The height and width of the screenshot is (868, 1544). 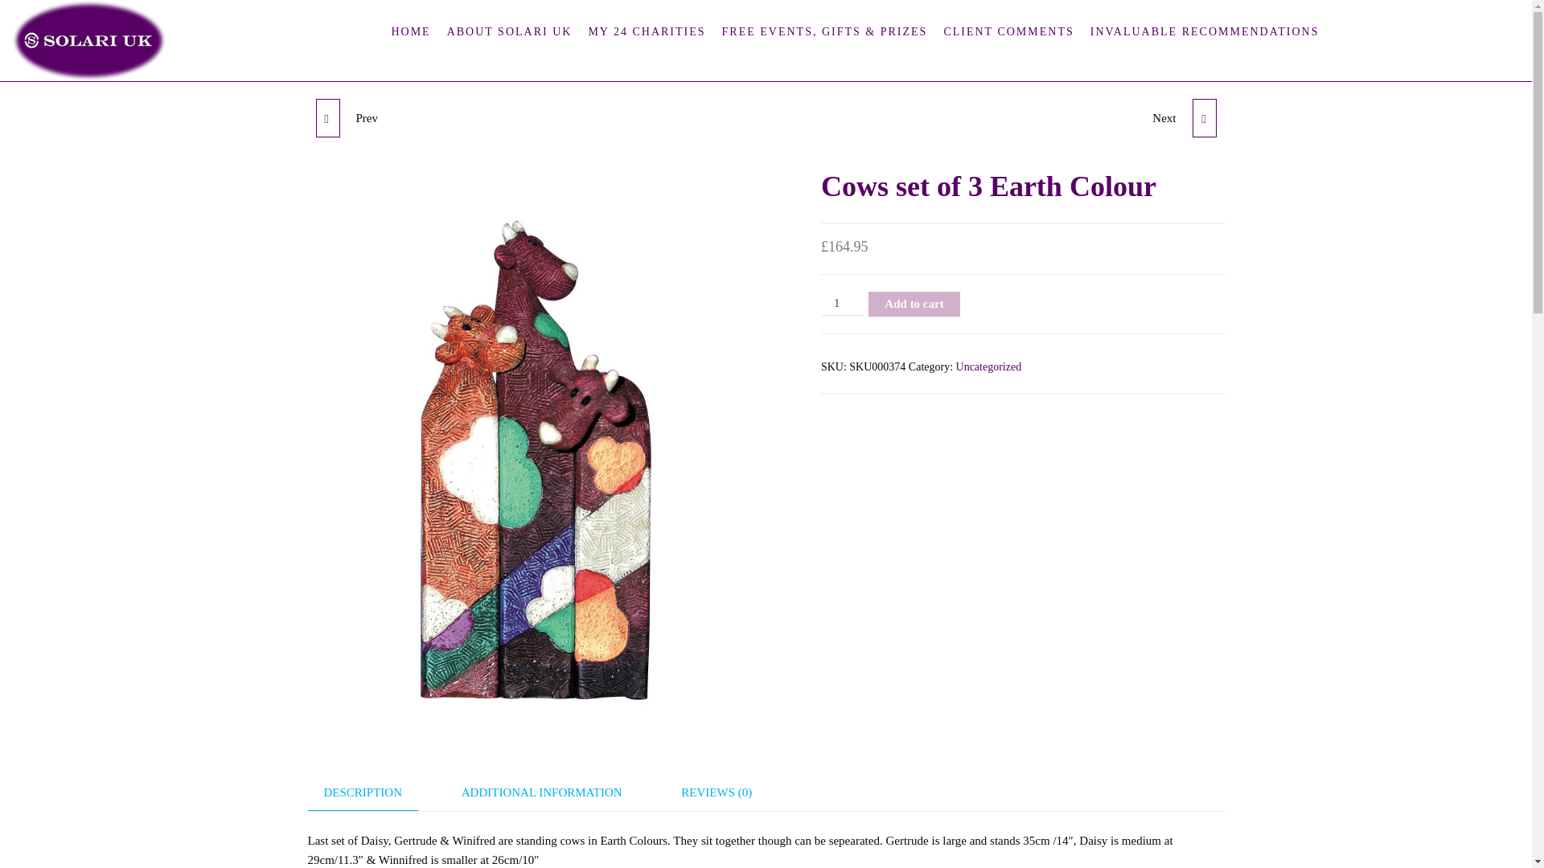 What do you see at coordinates (509, 32) in the screenshot?
I see `ABOUT SOLARI UK` at bounding box center [509, 32].